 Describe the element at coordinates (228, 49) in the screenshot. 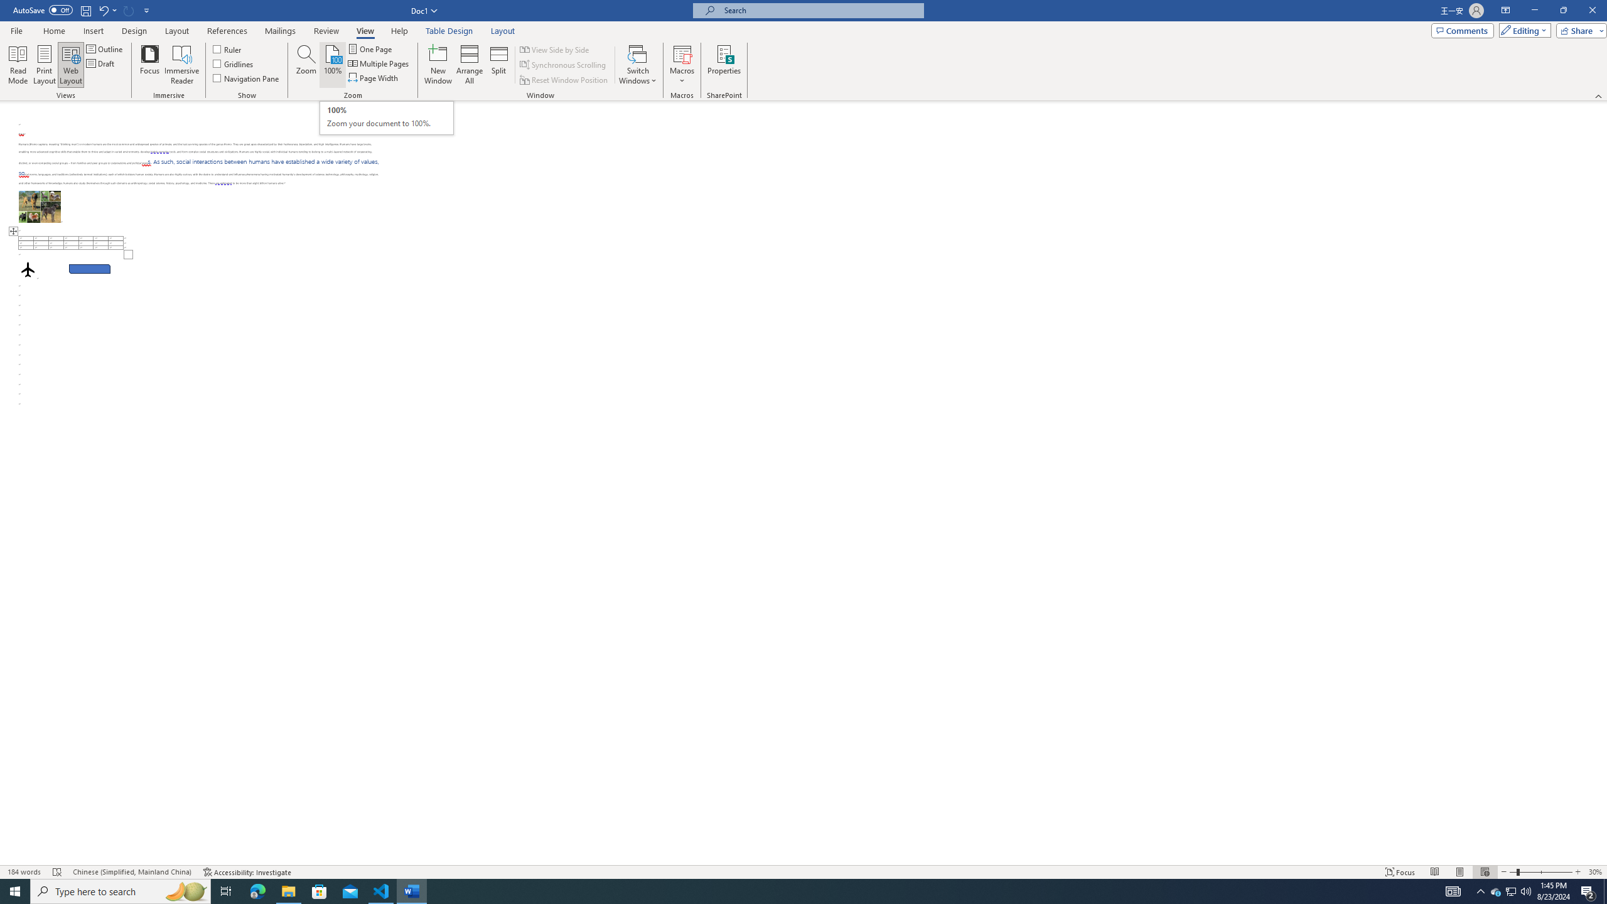

I see `Ruler` at that location.